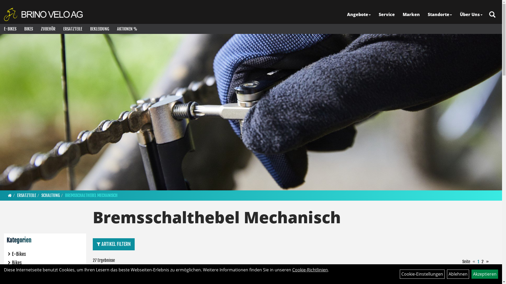 Image resolution: width=506 pixels, height=284 pixels. Describe the element at coordinates (411, 14) in the screenshot. I see `Marken` at that location.